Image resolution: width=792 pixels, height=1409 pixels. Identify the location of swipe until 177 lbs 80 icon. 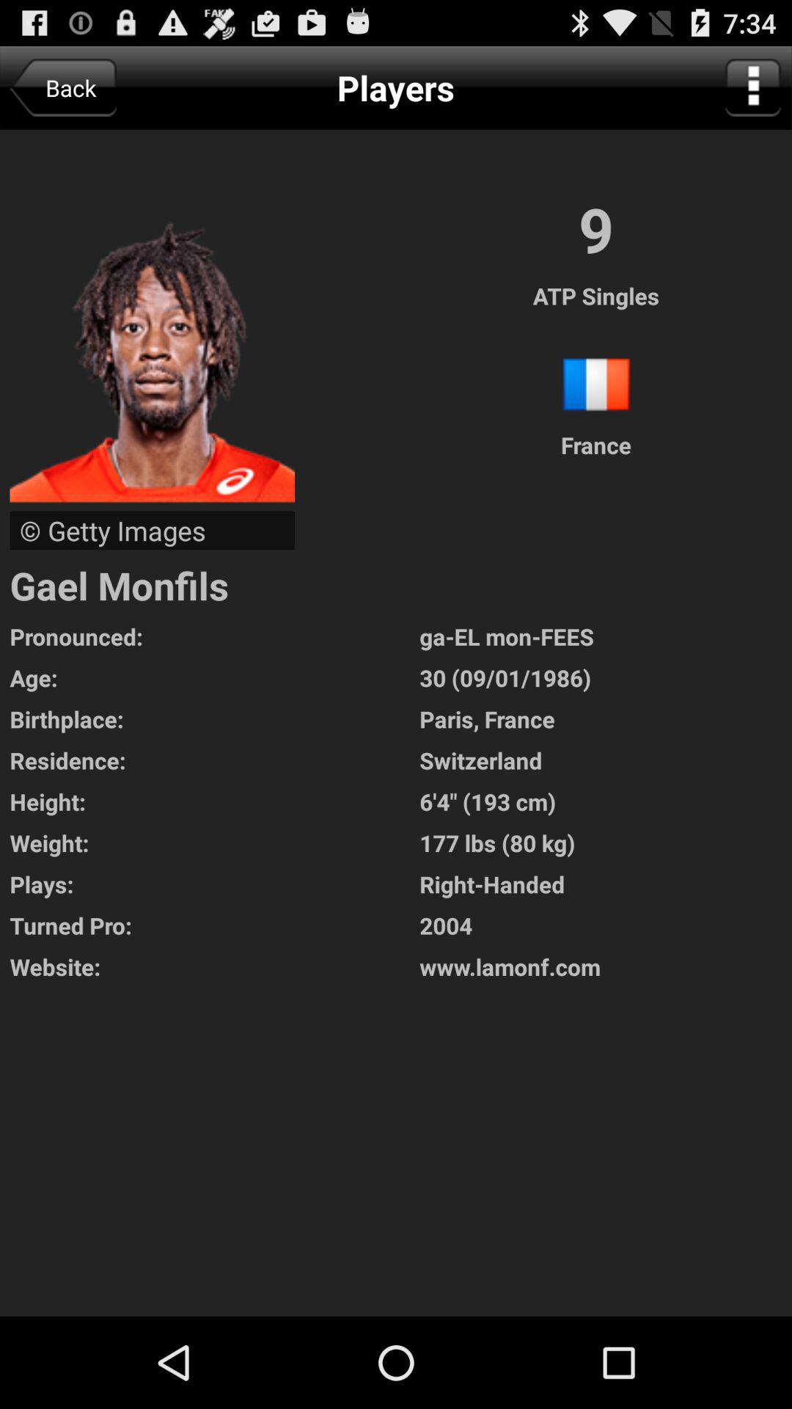
(606, 842).